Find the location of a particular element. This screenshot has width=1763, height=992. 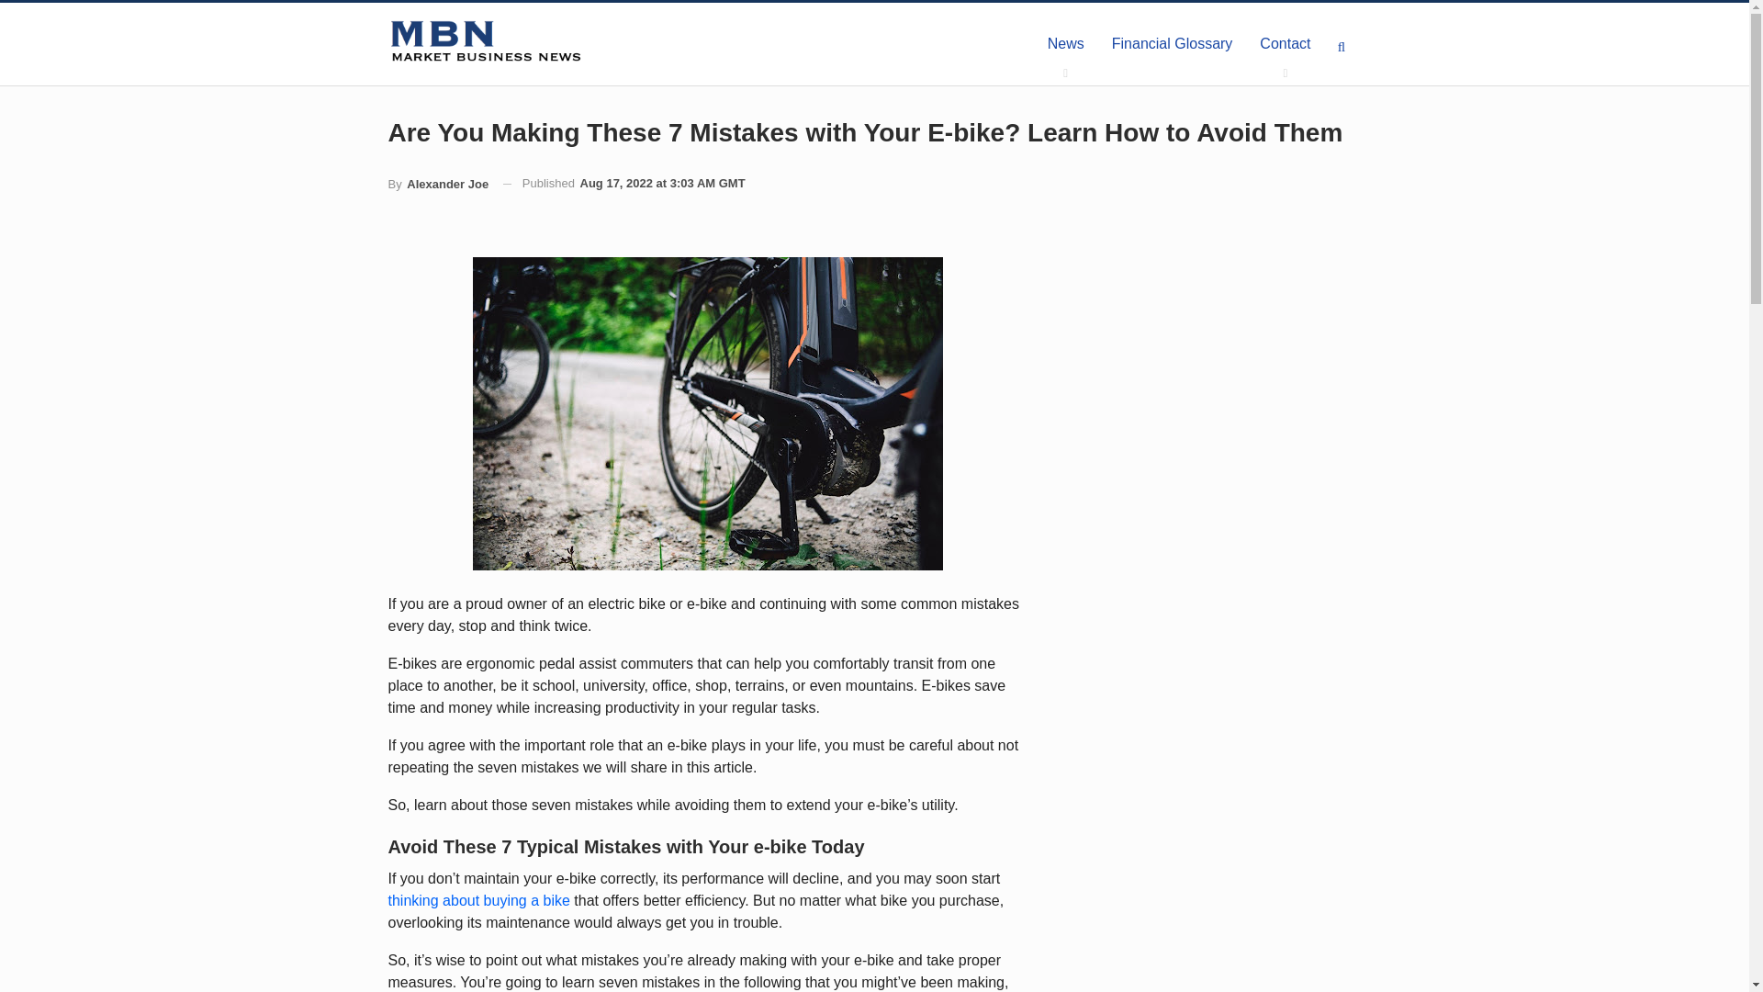

Contact is located at coordinates (1285, 44).